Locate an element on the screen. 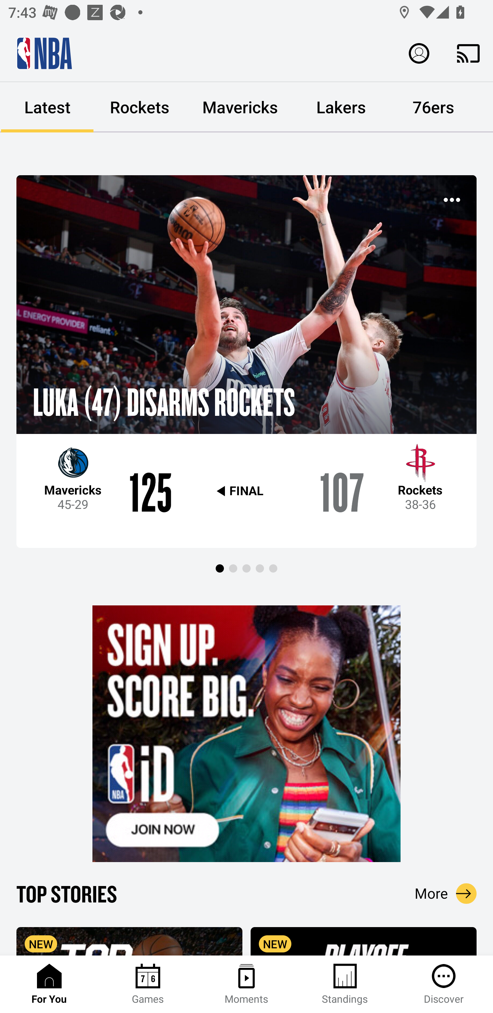 Image resolution: width=493 pixels, height=1013 pixels. More is located at coordinates (446, 893).